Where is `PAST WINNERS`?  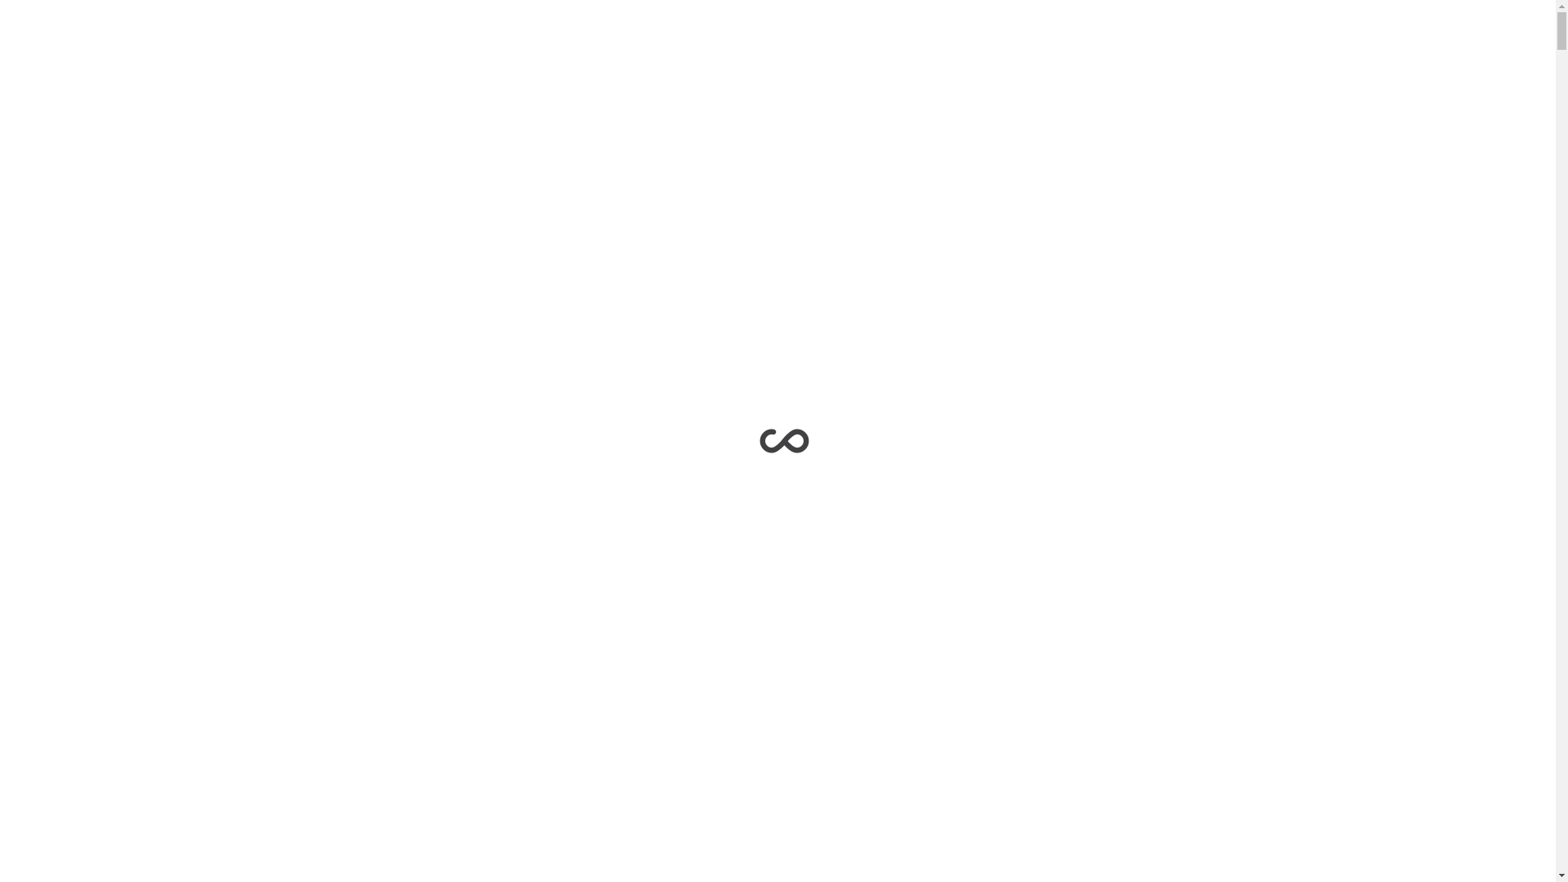
PAST WINNERS is located at coordinates (258, 39).